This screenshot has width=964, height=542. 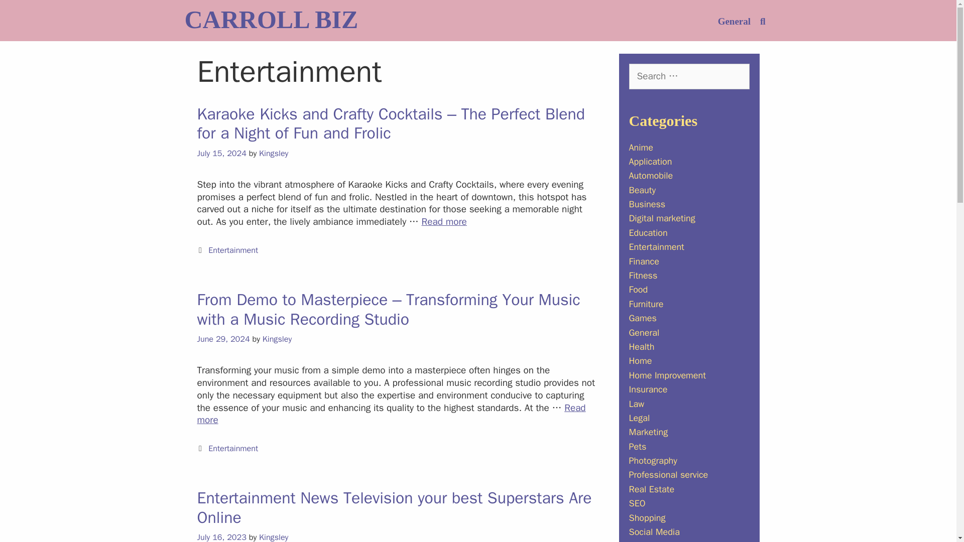 I want to click on July 16, 2023, so click(x=221, y=537).